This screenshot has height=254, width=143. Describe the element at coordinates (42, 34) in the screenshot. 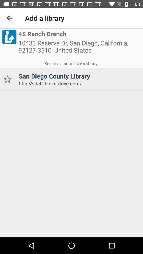

I see `select the item above the 10433 reserve dr item` at that location.